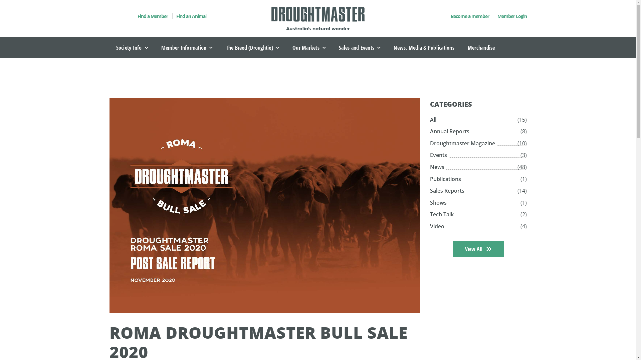 The height and width of the screenshot is (360, 641). What do you see at coordinates (309, 48) in the screenshot?
I see `Our Markets` at bounding box center [309, 48].